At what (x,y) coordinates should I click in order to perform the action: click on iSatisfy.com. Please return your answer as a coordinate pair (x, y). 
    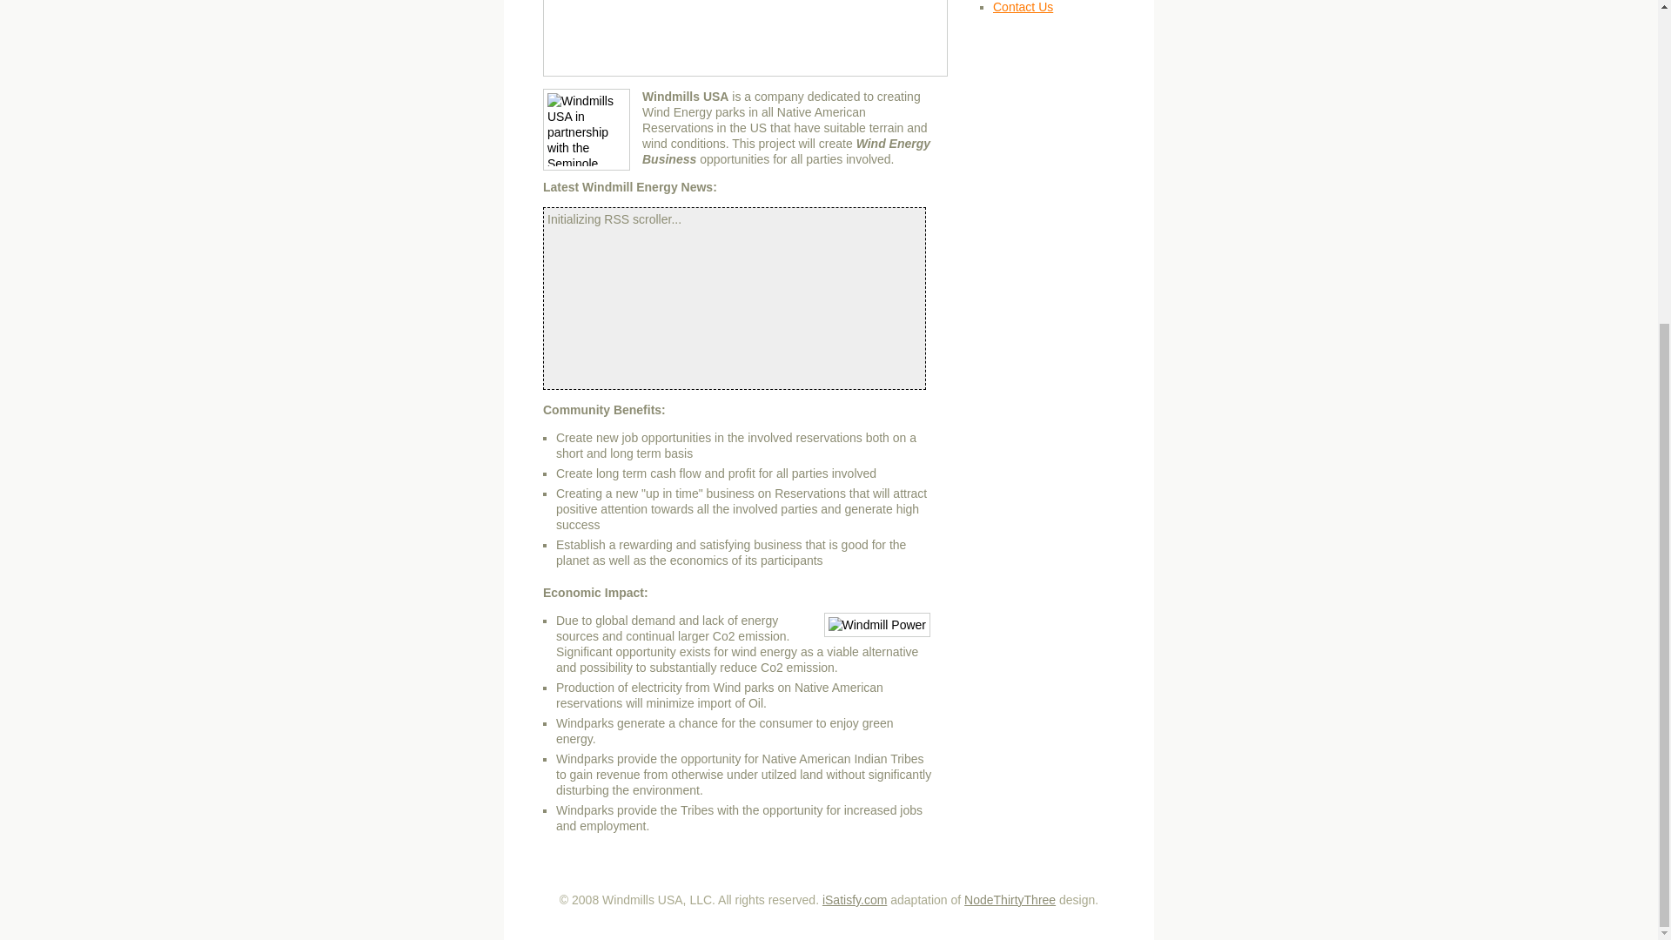
    Looking at the image, I should click on (855, 900).